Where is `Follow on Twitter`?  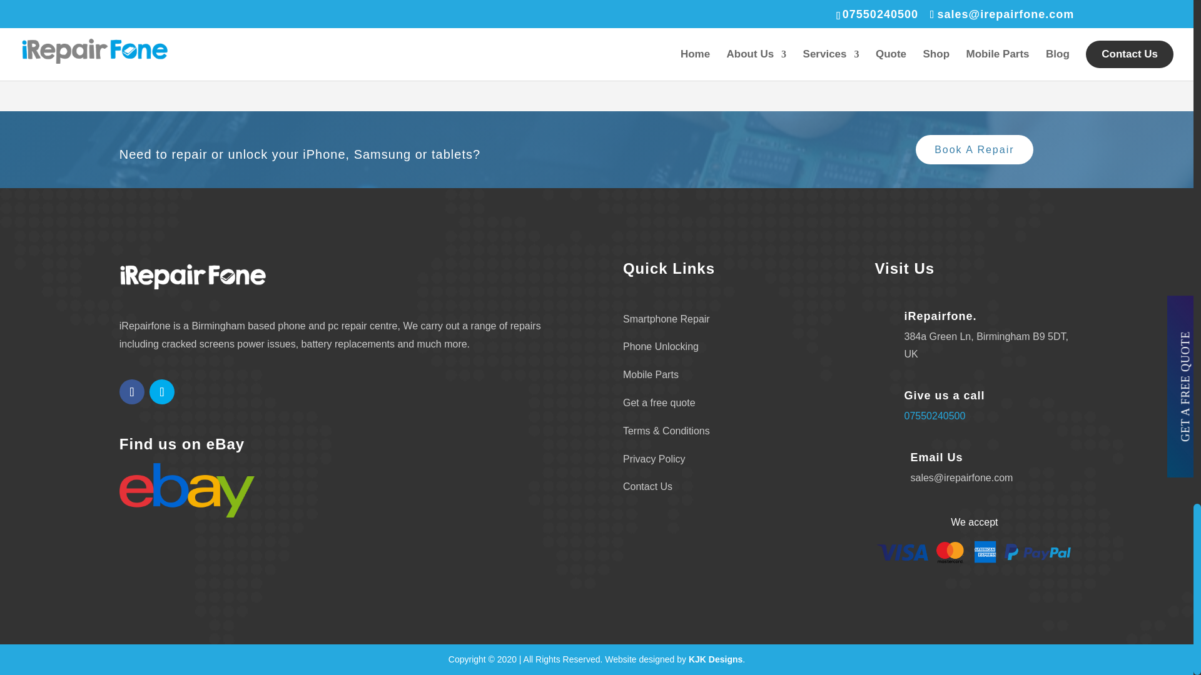 Follow on Twitter is located at coordinates (161, 391).